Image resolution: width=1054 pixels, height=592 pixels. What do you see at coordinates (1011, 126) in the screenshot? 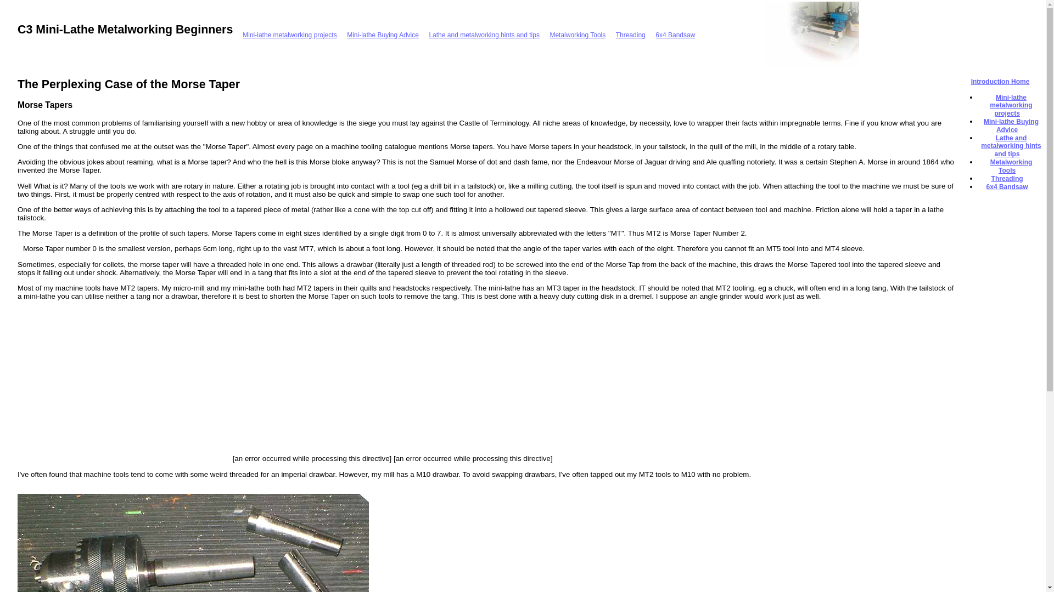
I see `Mini-lathe Buying Advice` at bounding box center [1011, 126].